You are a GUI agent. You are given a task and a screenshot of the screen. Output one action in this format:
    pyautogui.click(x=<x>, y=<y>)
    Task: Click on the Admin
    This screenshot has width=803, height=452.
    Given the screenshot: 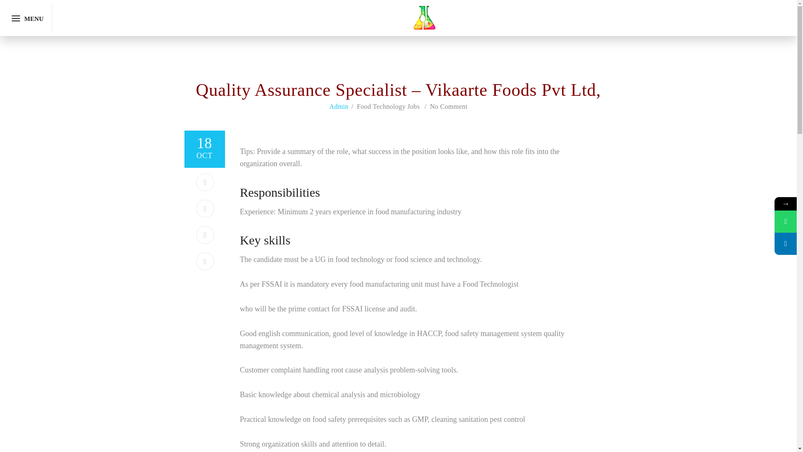 What is the action you would take?
    pyautogui.click(x=339, y=106)
    